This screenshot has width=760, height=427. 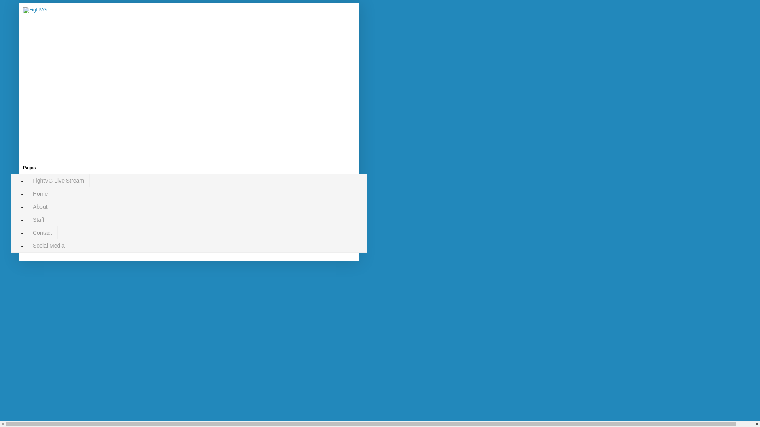 What do you see at coordinates (38, 219) in the screenshot?
I see `Staff` at bounding box center [38, 219].